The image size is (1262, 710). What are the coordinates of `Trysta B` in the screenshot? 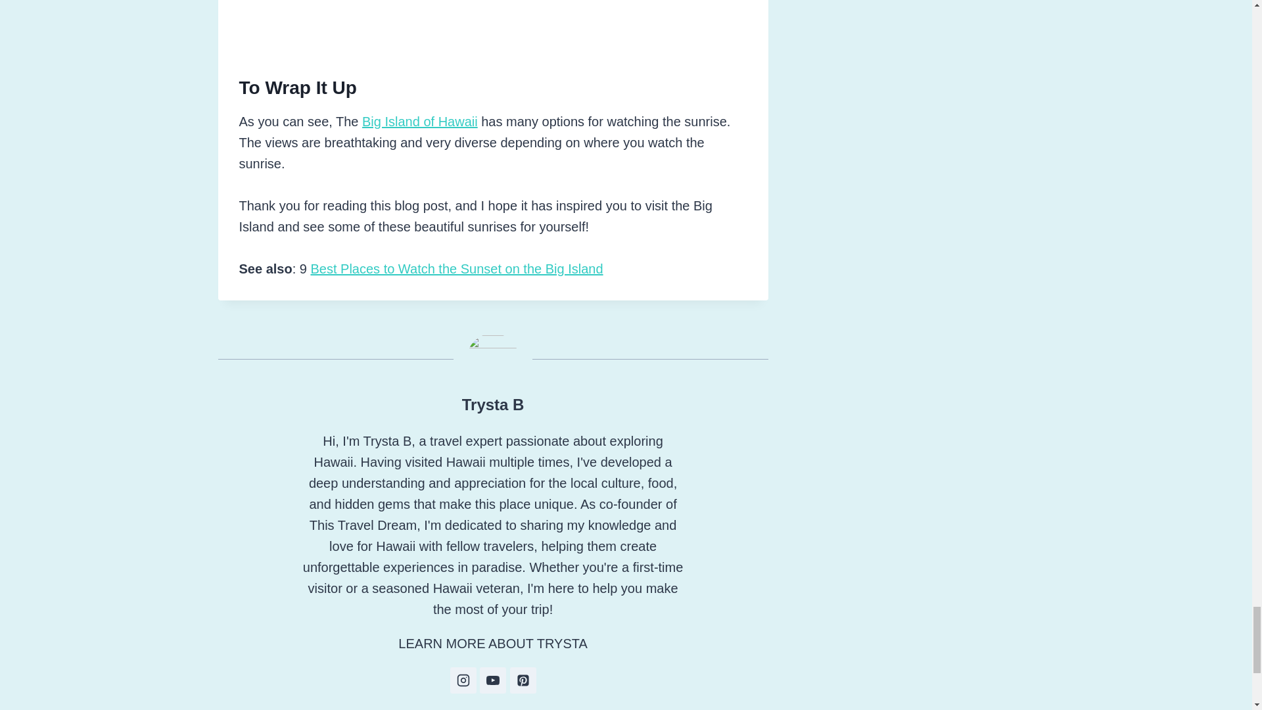 It's located at (493, 404).